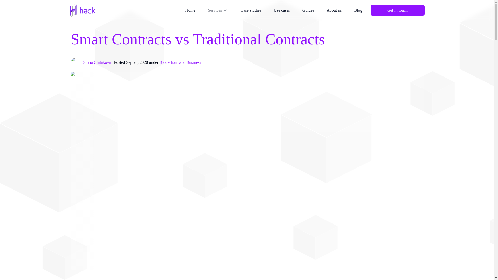 Image resolution: width=498 pixels, height=280 pixels. Describe the element at coordinates (308, 10) in the screenshot. I see `Guides` at that location.